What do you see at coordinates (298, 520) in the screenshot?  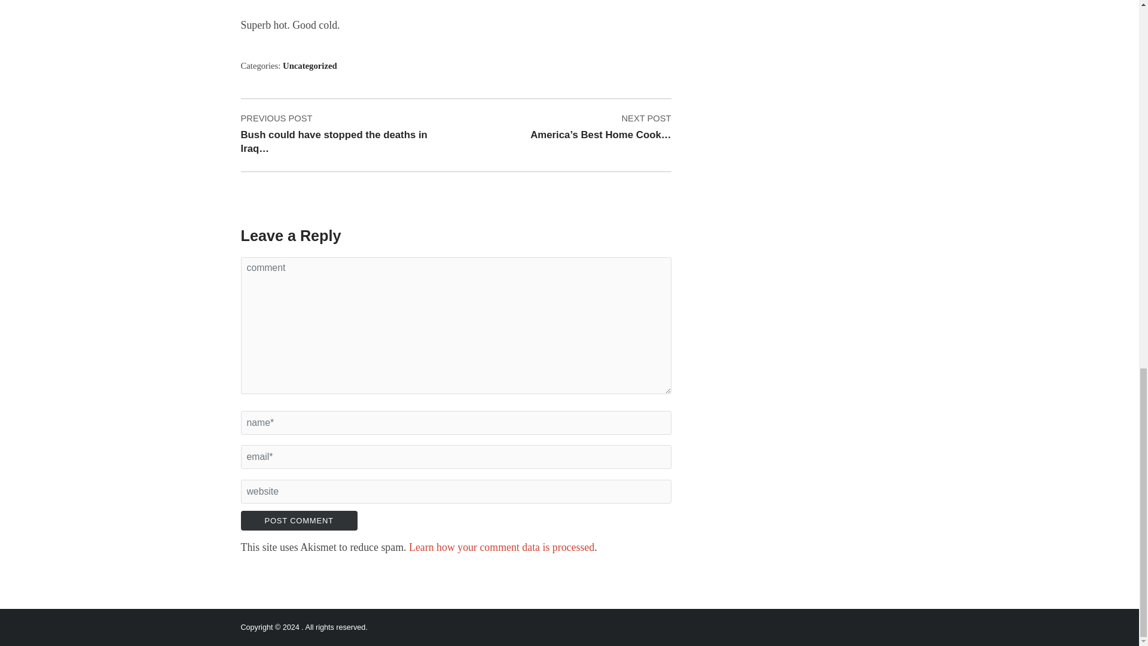 I see `Post Comment` at bounding box center [298, 520].